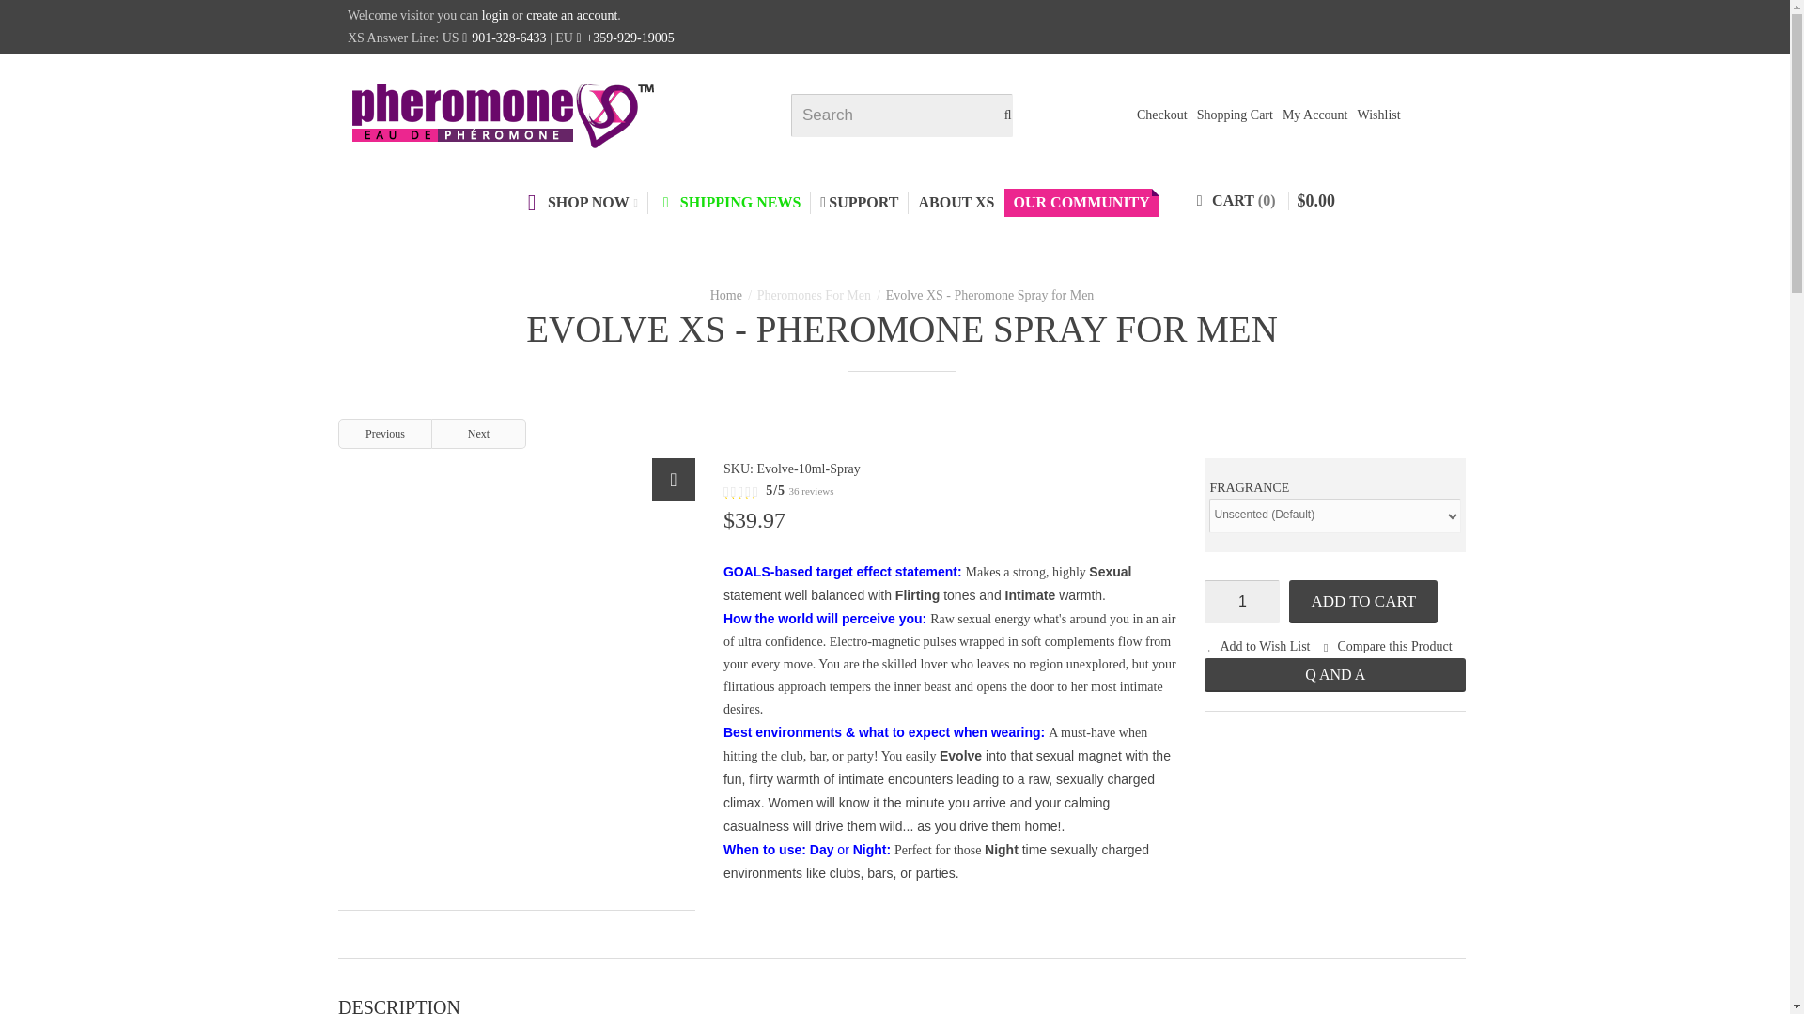  What do you see at coordinates (1235, 115) in the screenshot?
I see `Shopping Cart` at bounding box center [1235, 115].